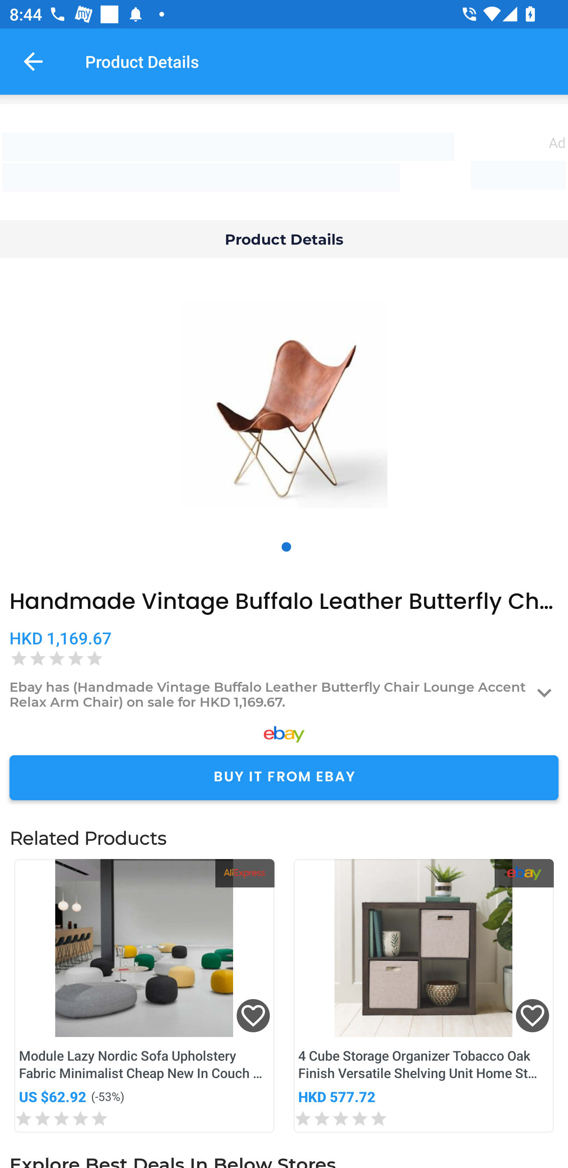  What do you see at coordinates (284, 778) in the screenshot?
I see `BUY IT FROM EBAY` at bounding box center [284, 778].